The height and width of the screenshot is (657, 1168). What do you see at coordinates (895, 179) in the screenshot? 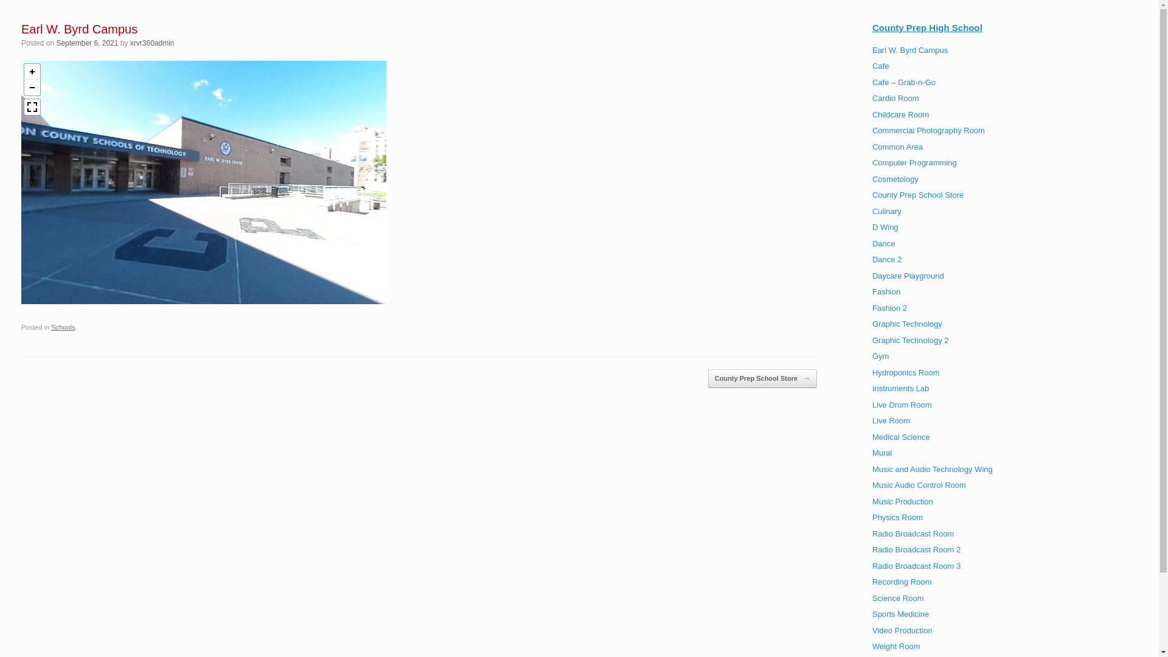
I see `Cosmetology` at bounding box center [895, 179].